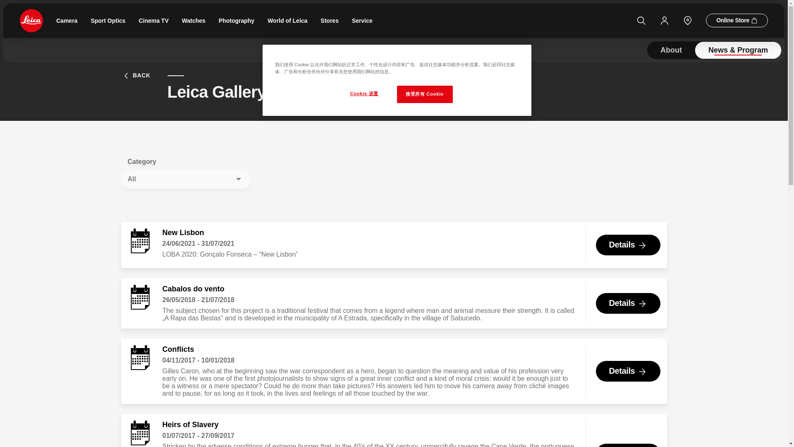  What do you see at coordinates (4, 3) in the screenshot?
I see `Open menu` at bounding box center [4, 3].